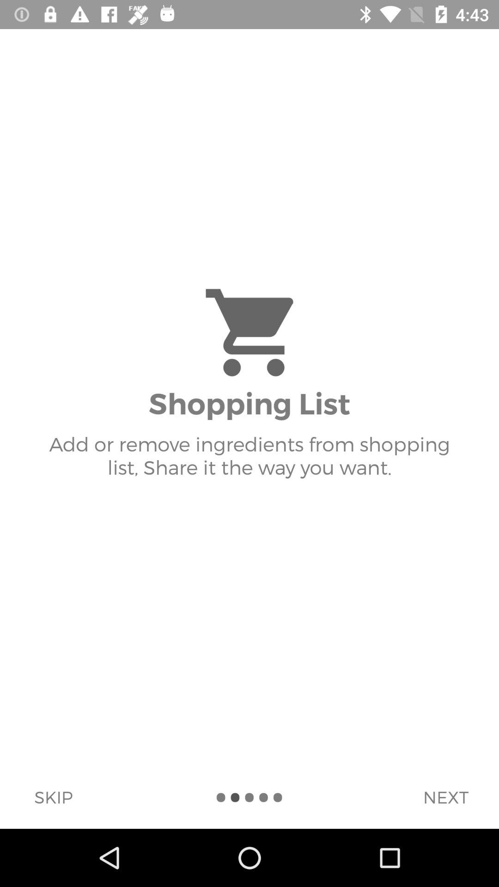 This screenshot has height=887, width=499. Describe the element at coordinates (53, 797) in the screenshot. I see `select icon at the bottom left corner` at that location.